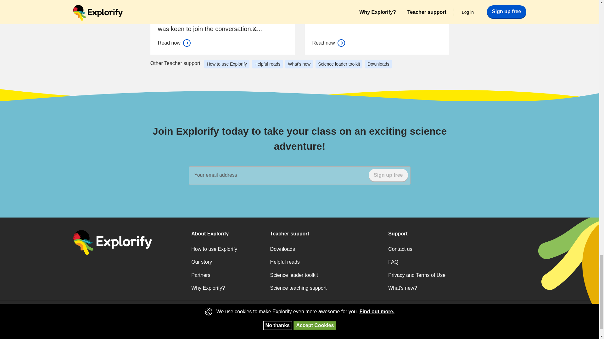 The width and height of the screenshot is (604, 339). What do you see at coordinates (339, 64) in the screenshot?
I see `Science leader toolkit` at bounding box center [339, 64].